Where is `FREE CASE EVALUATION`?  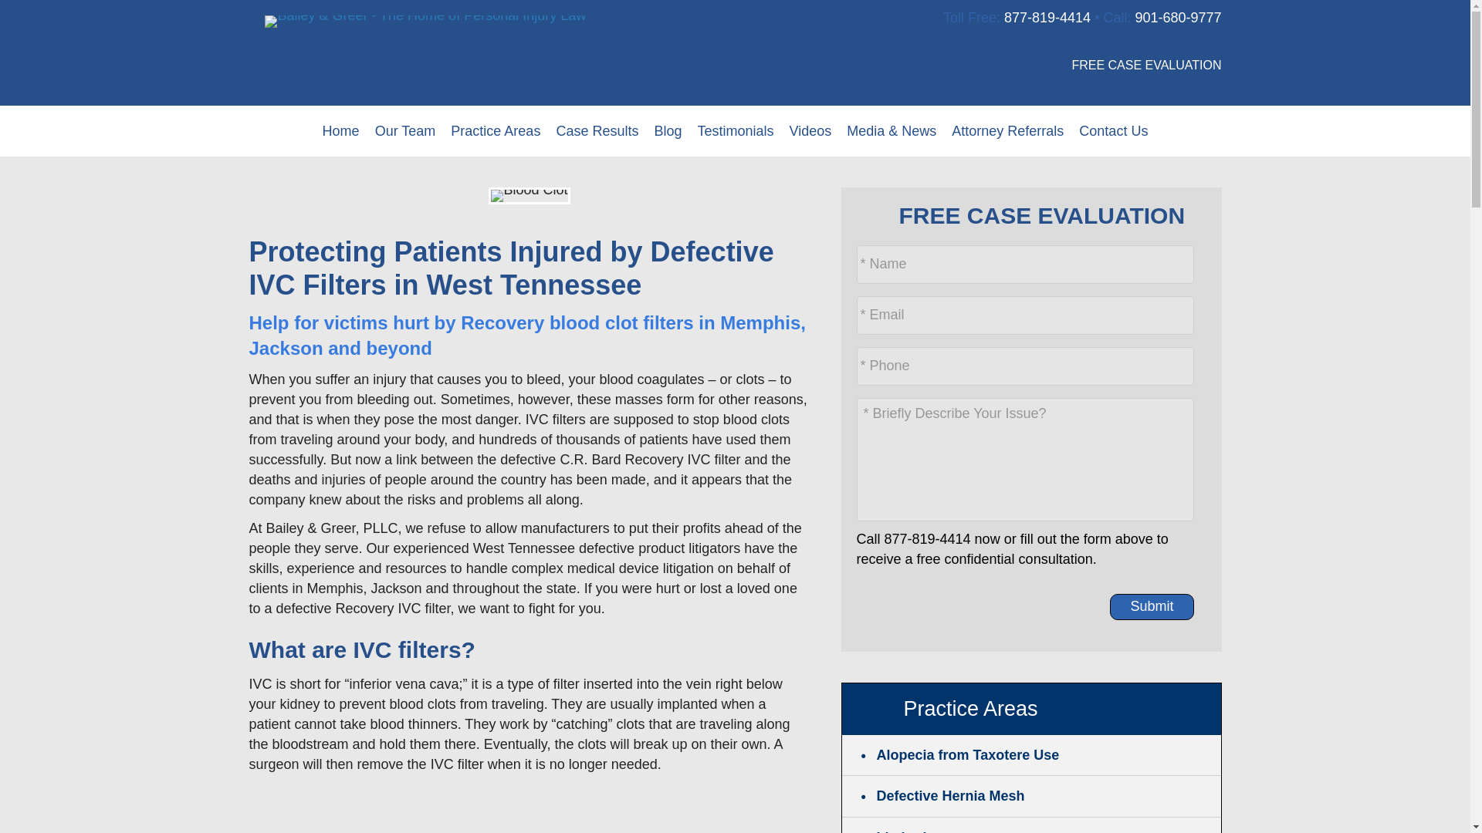
FREE CASE EVALUATION is located at coordinates (1125, 80).